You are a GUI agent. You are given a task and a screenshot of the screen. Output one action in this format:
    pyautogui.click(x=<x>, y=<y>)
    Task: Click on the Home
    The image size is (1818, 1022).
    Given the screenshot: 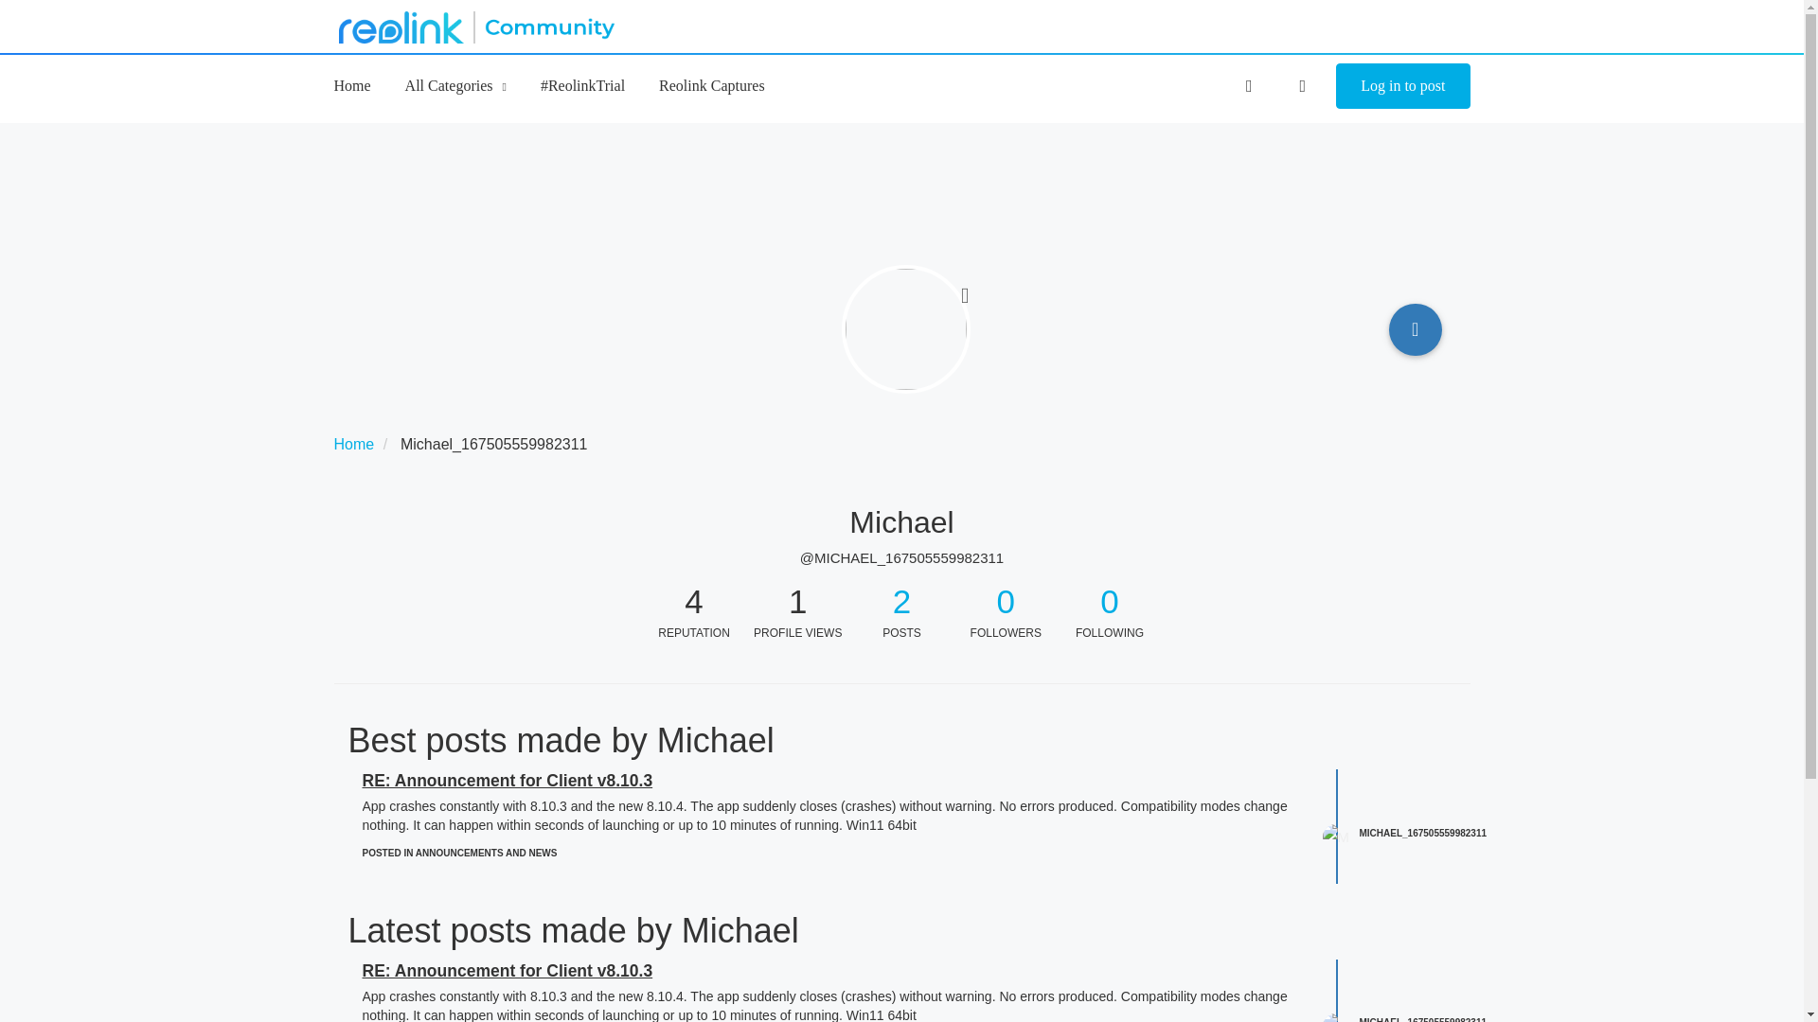 What is the action you would take?
    pyautogui.click(x=353, y=445)
    